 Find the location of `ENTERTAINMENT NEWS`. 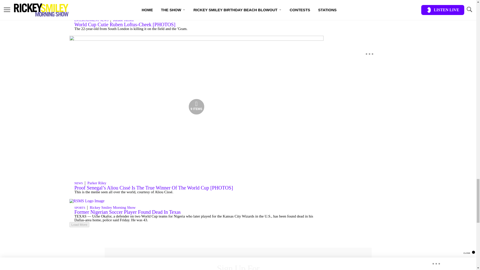

ENTERTAINMENT NEWS is located at coordinates (91, 20).